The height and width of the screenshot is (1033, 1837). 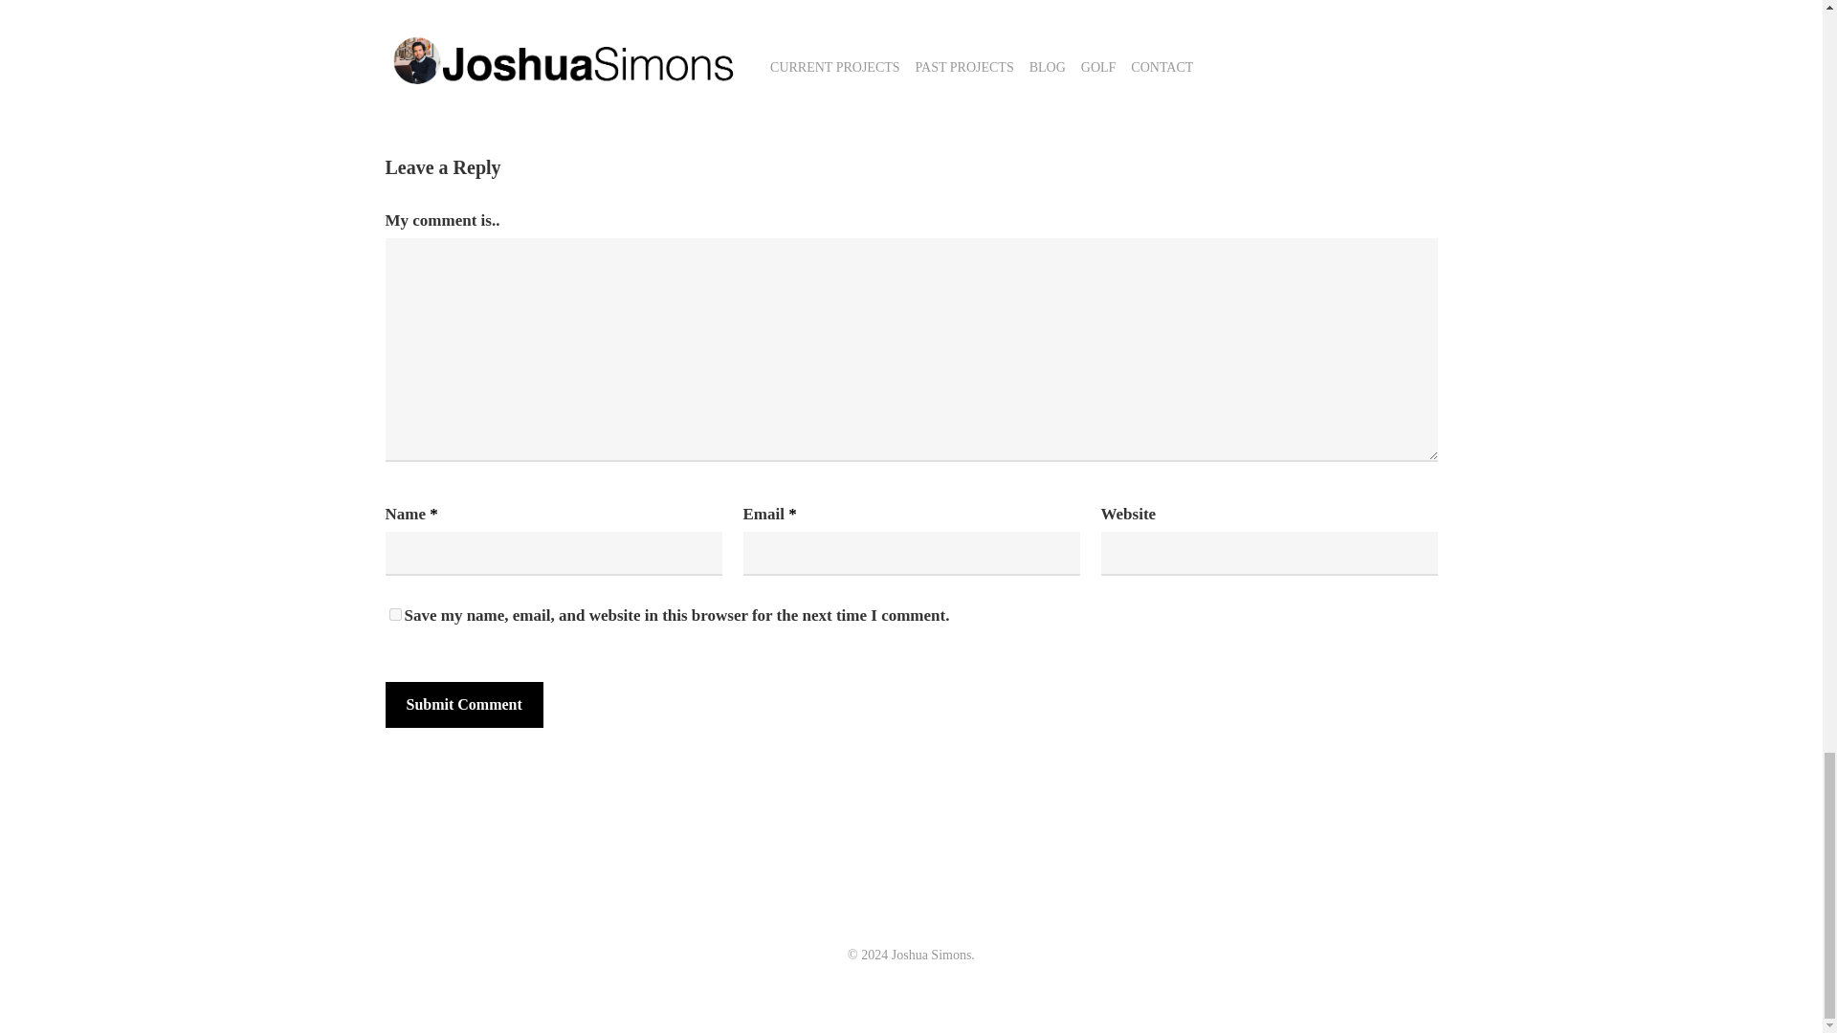 What do you see at coordinates (394, 614) in the screenshot?
I see `yes` at bounding box center [394, 614].